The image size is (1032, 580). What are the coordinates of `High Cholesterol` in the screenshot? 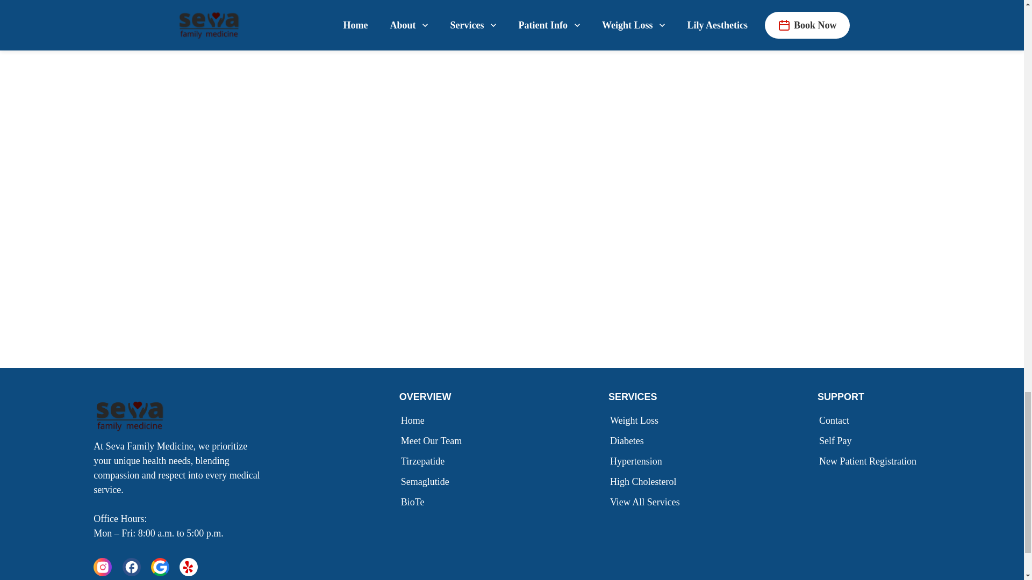 It's located at (645, 481).